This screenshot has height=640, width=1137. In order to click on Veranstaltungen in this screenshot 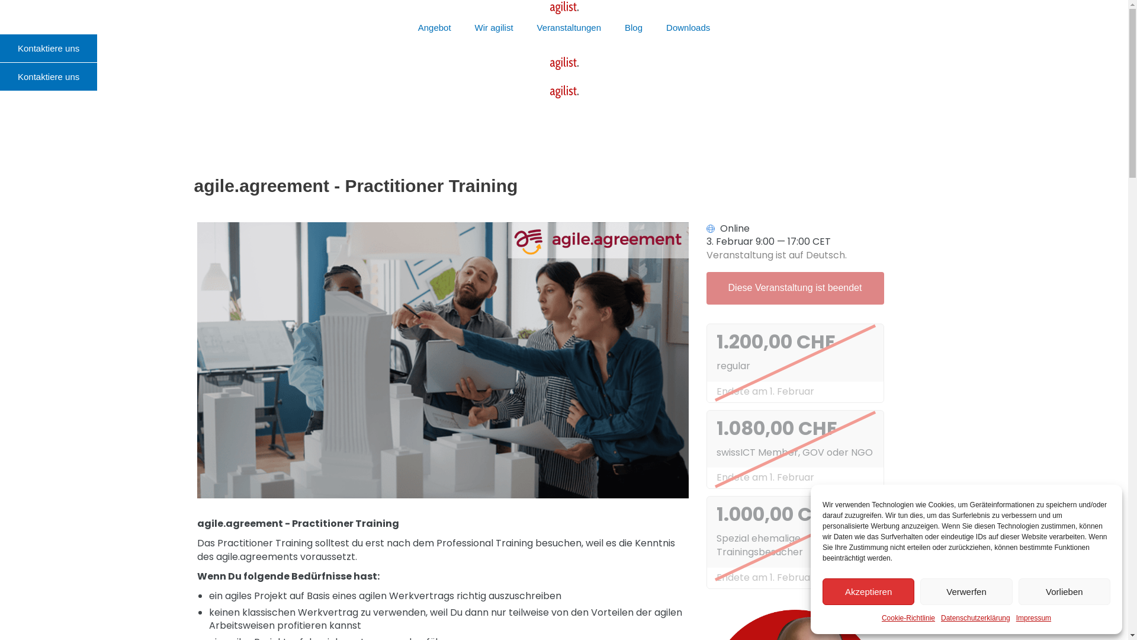, I will do `click(569, 28)`.